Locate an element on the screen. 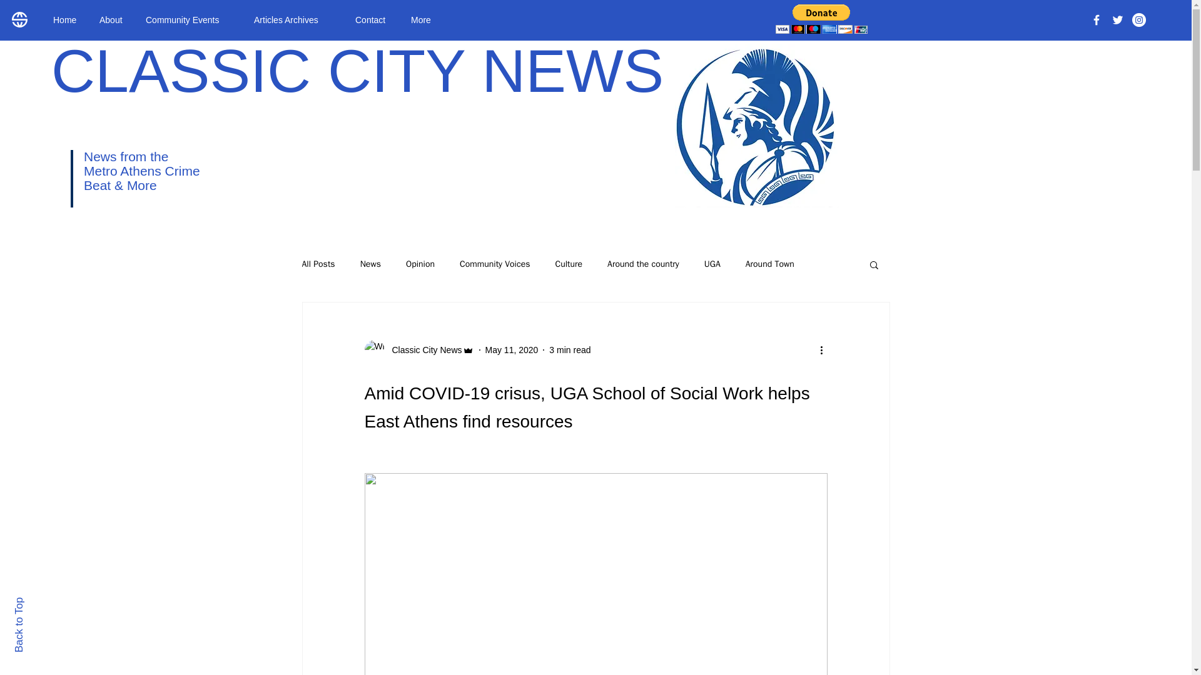 Image resolution: width=1201 pixels, height=675 pixels. Community Voices is located at coordinates (494, 264).